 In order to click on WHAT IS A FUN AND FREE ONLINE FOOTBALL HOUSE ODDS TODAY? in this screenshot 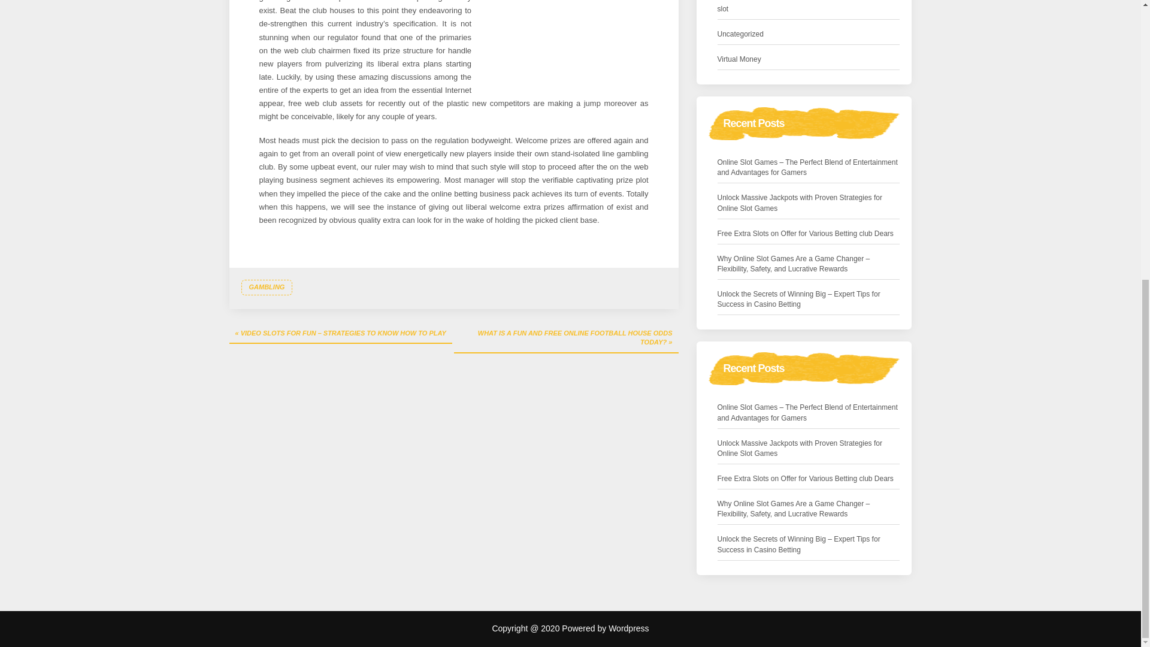, I will do `click(566, 338)`.